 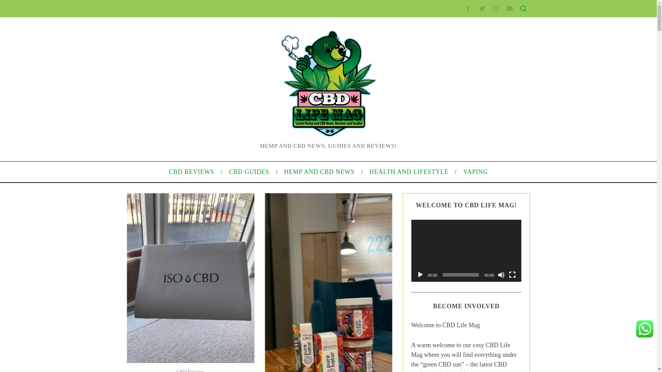 What do you see at coordinates (165, 168) in the screenshot?
I see `About The Author` at bounding box center [165, 168].